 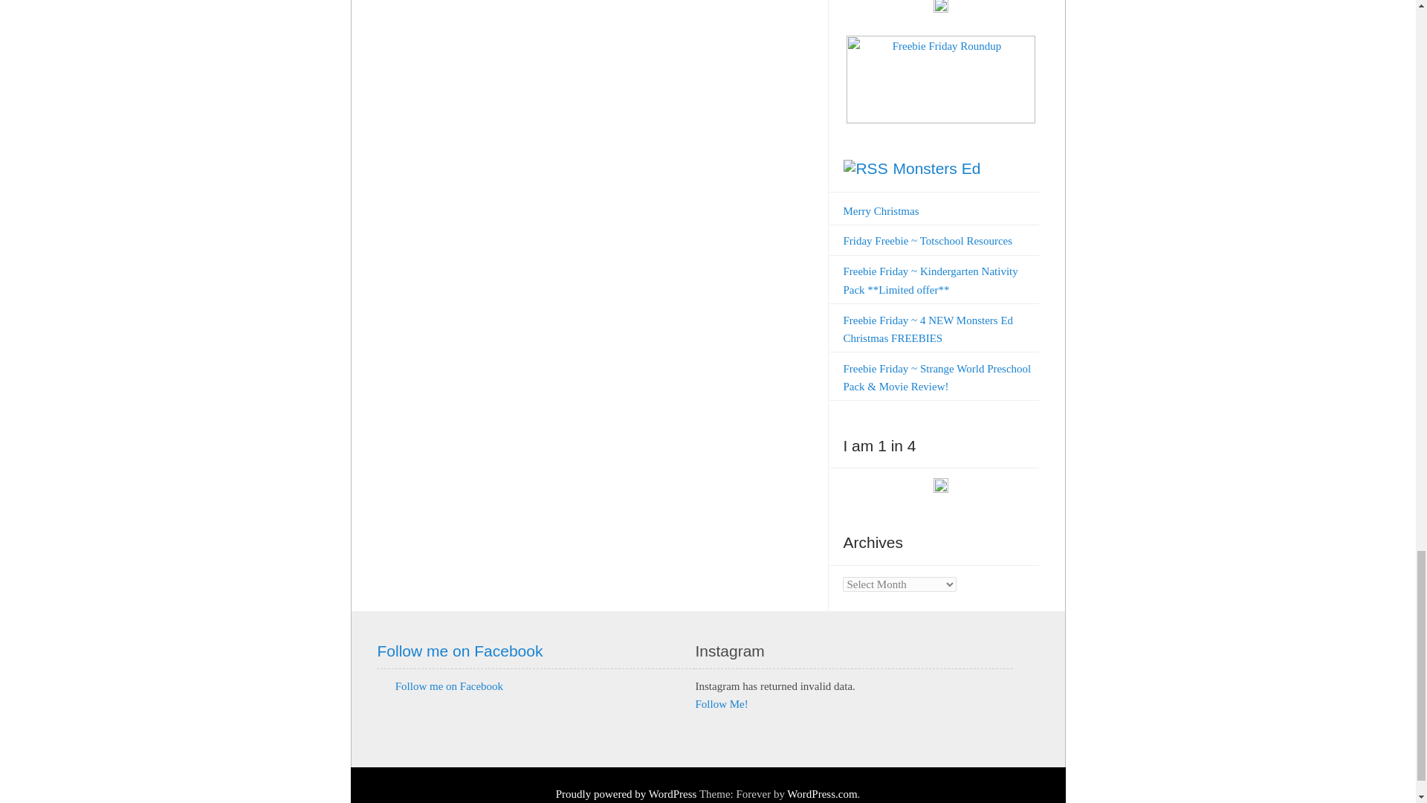 What do you see at coordinates (941, 9) in the screenshot?
I see `South African Bloggers` at bounding box center [941, 9].